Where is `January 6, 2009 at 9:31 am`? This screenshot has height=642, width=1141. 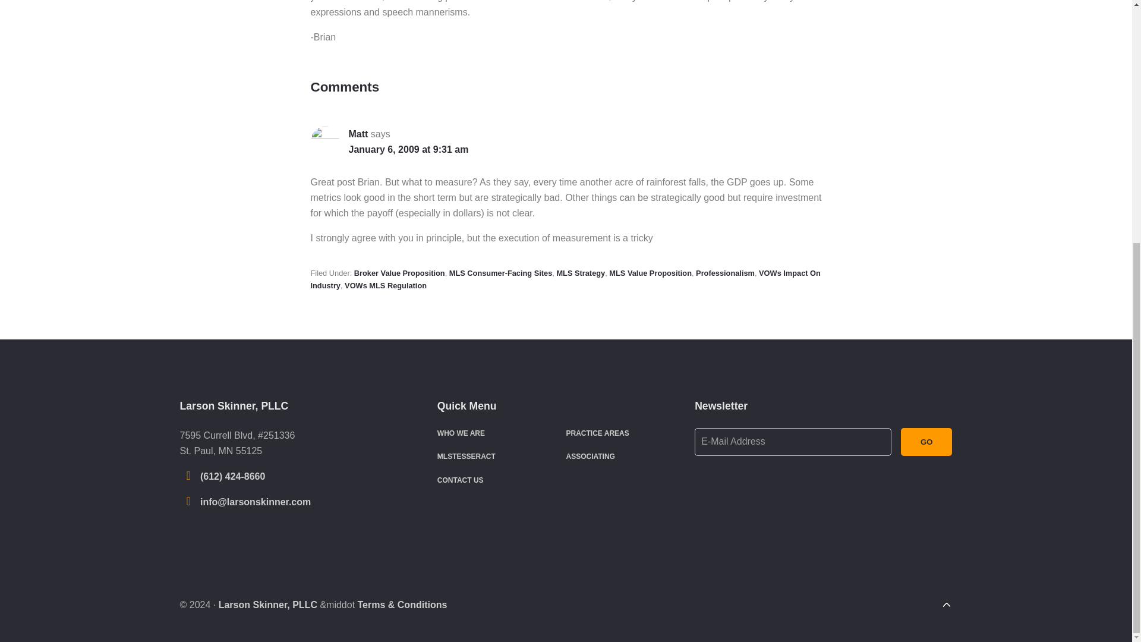
January 6, 2009 at 9:31 am is located at coordinates (408, 149).